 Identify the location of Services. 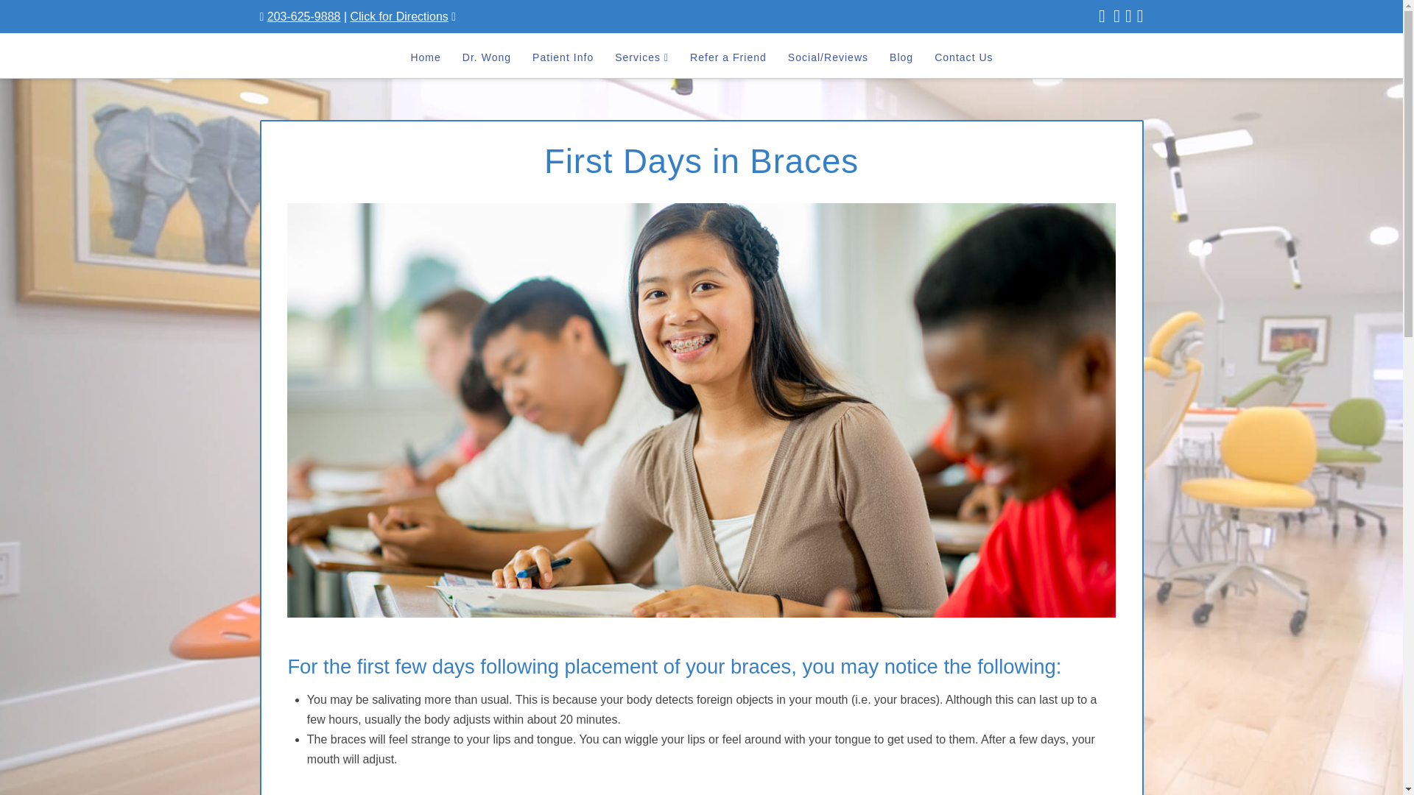
(641, 56).